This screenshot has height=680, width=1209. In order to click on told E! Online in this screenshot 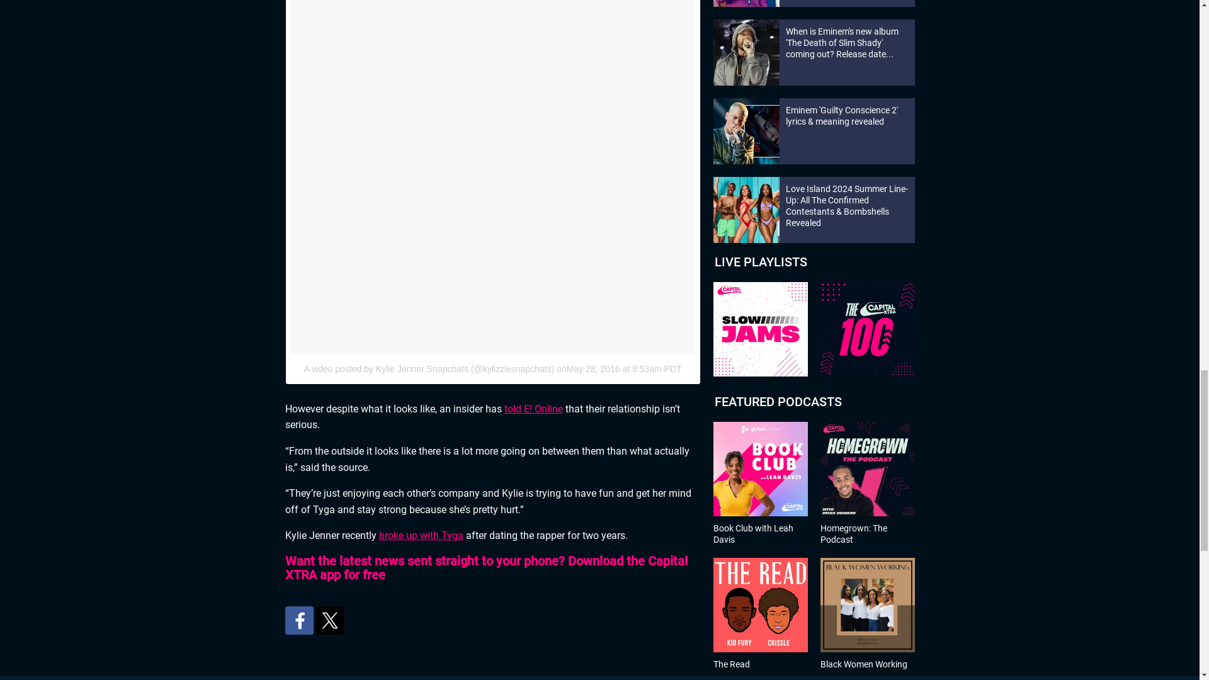, I will do `click(533, 409)`.